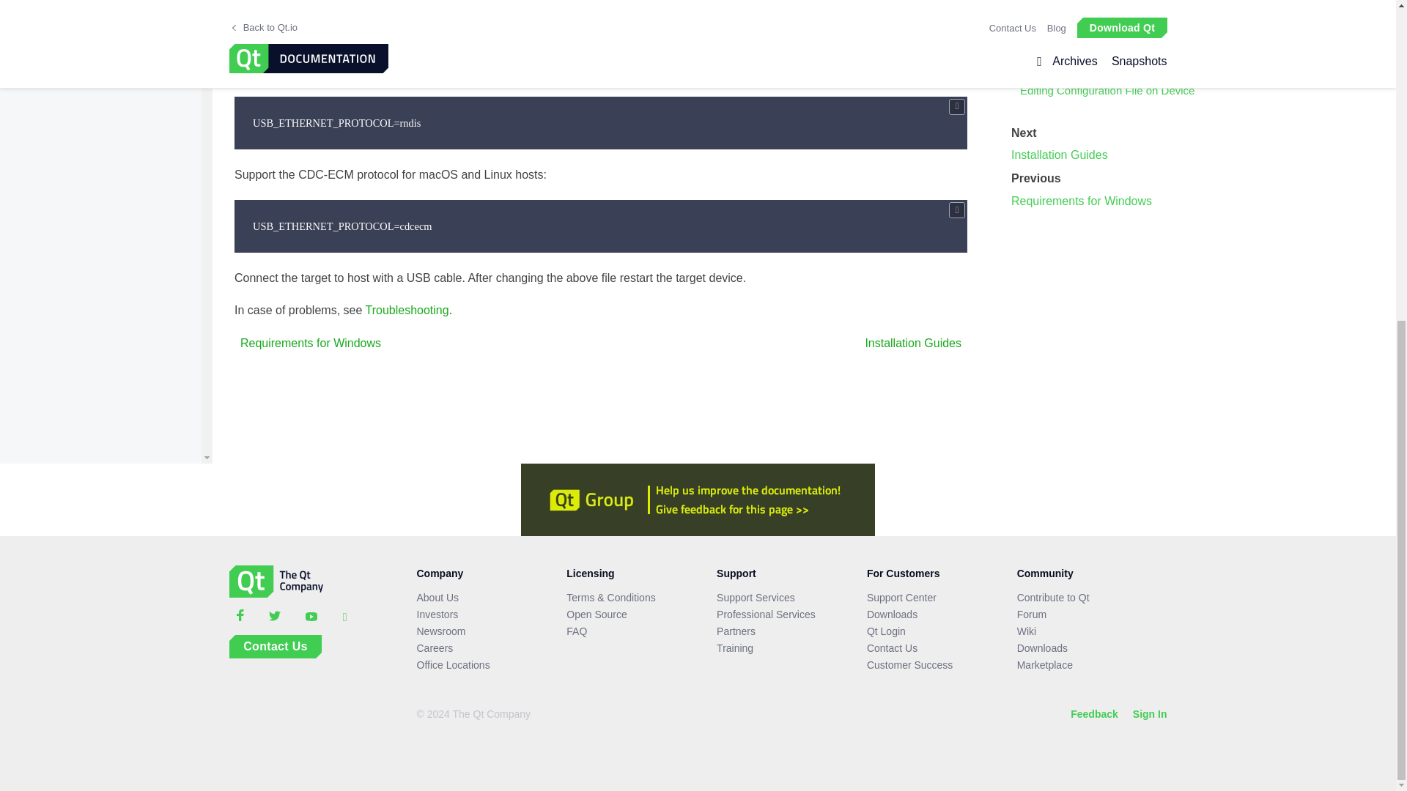  Describe the element at coordinates (916, 343) in the screenshot. I see `Installation Guides` at that location.